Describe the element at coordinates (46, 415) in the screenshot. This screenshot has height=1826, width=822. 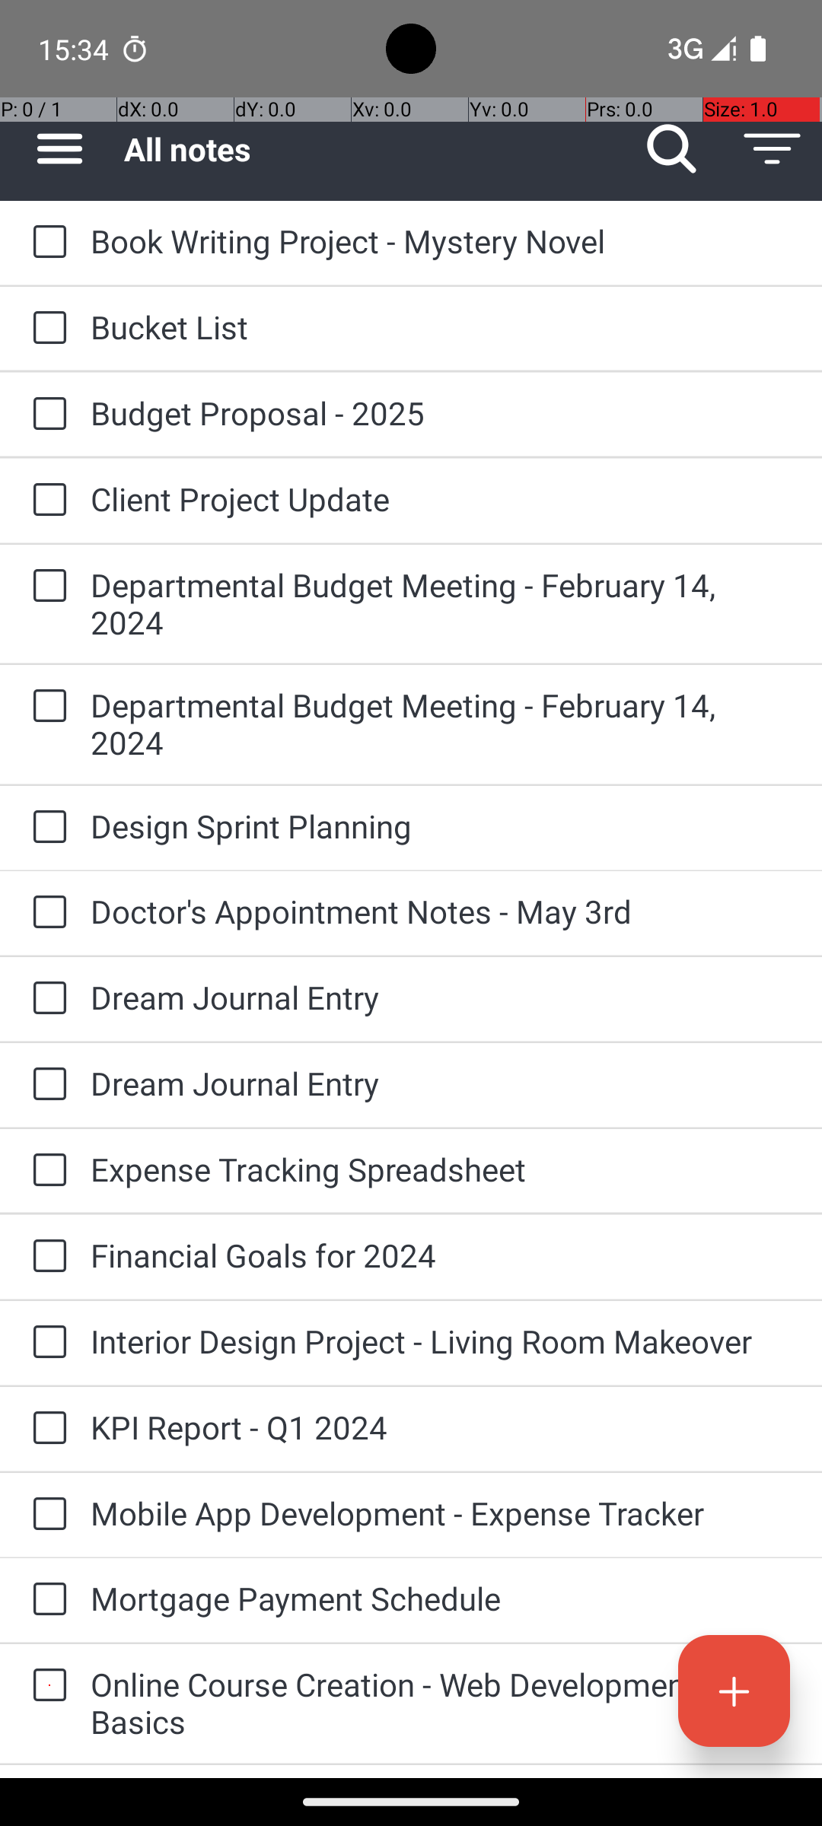
I see `to-do: Budget Proposal - 2025` at that location.